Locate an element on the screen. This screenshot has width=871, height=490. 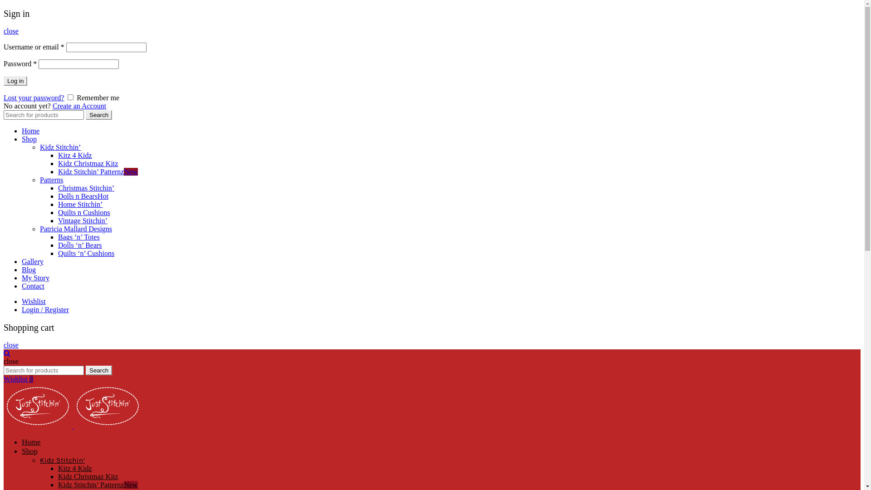
Kitz 4 Kidz is located at coordinates (75, 468).